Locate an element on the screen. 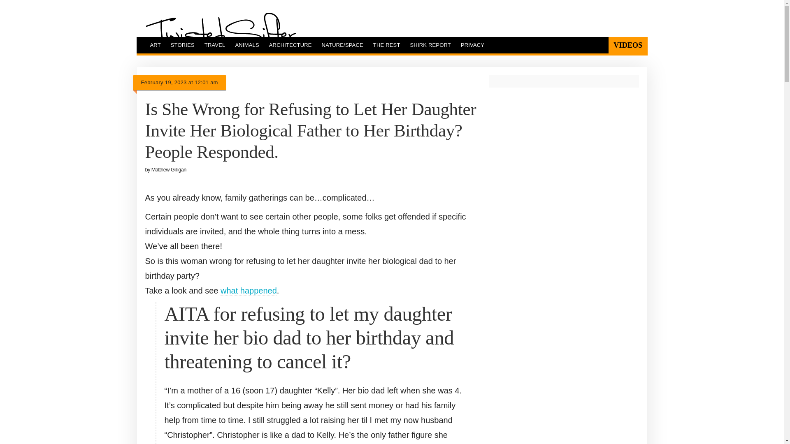 This screenshot has width=790, height=444. what happened is located at coordinates (249, 291).